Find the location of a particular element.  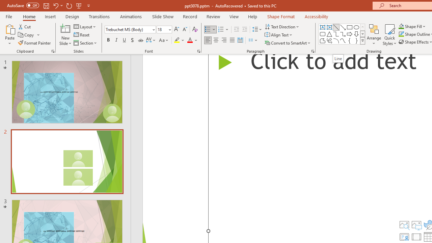

Center is located at coordinates (216, 40).